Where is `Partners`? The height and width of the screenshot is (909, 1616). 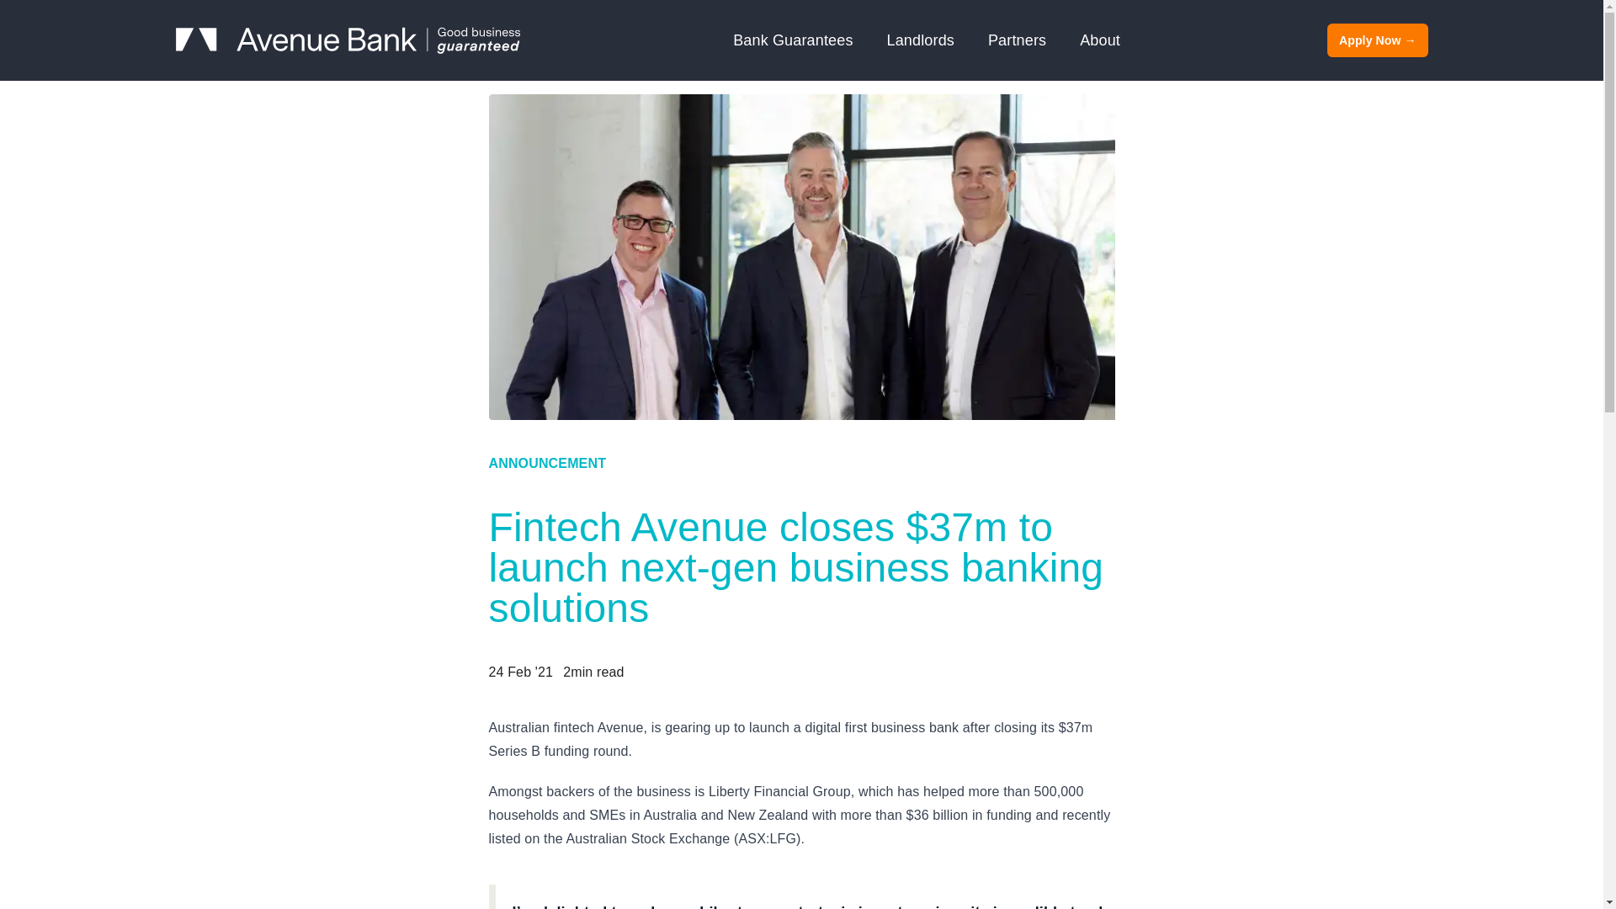 Partners is located at coordinates (1017, 40).